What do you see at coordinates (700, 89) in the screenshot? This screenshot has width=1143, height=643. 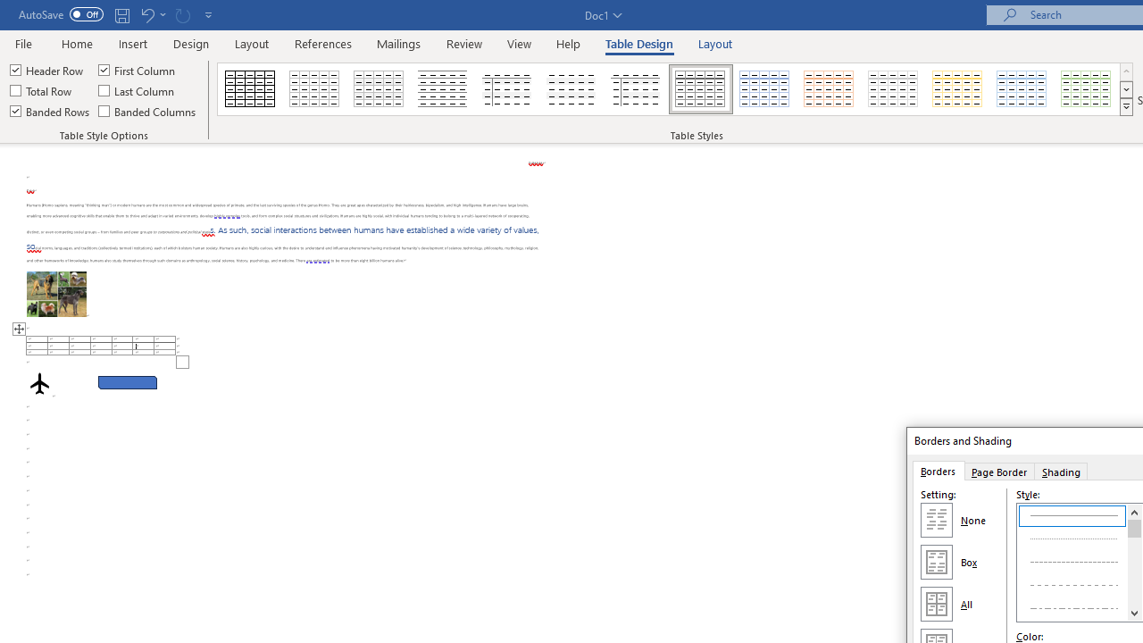 I see `Grid Table 1 Light` at bounding box center [700, 89].